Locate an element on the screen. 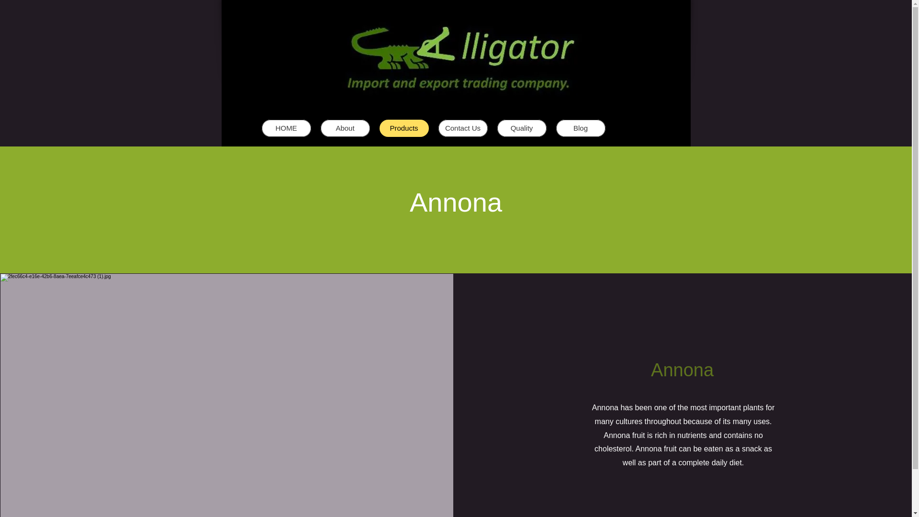 Image resolution: width=919 pixels, height=517 pixels. Contact Us is located at coordinates (463, 128).